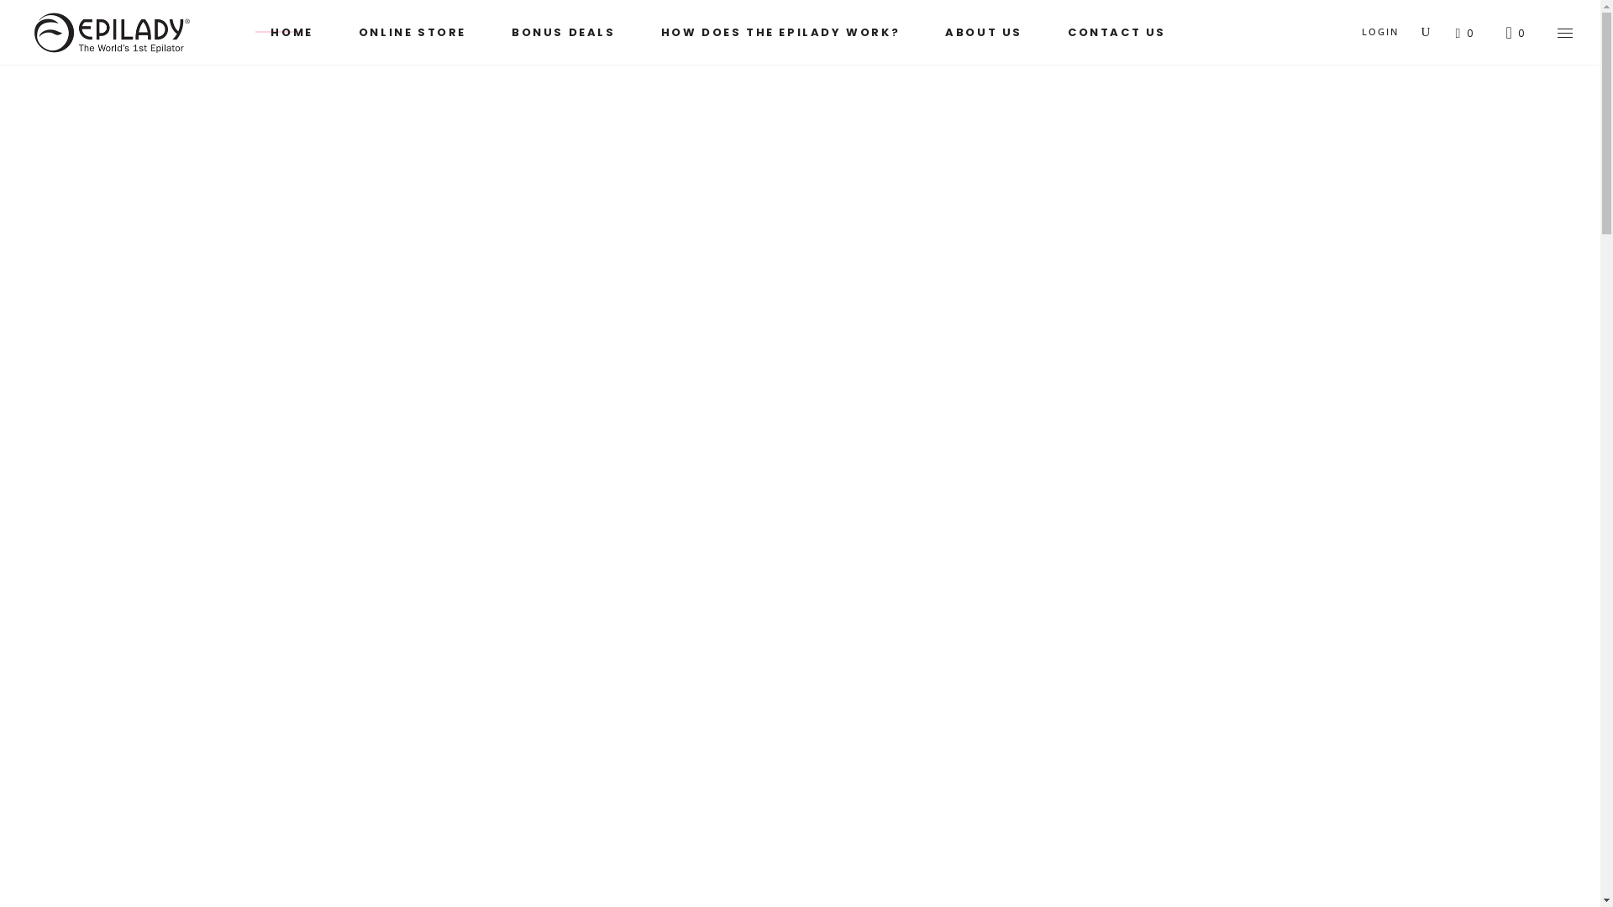  I want to click on LOGIN, so click(1381, 32).